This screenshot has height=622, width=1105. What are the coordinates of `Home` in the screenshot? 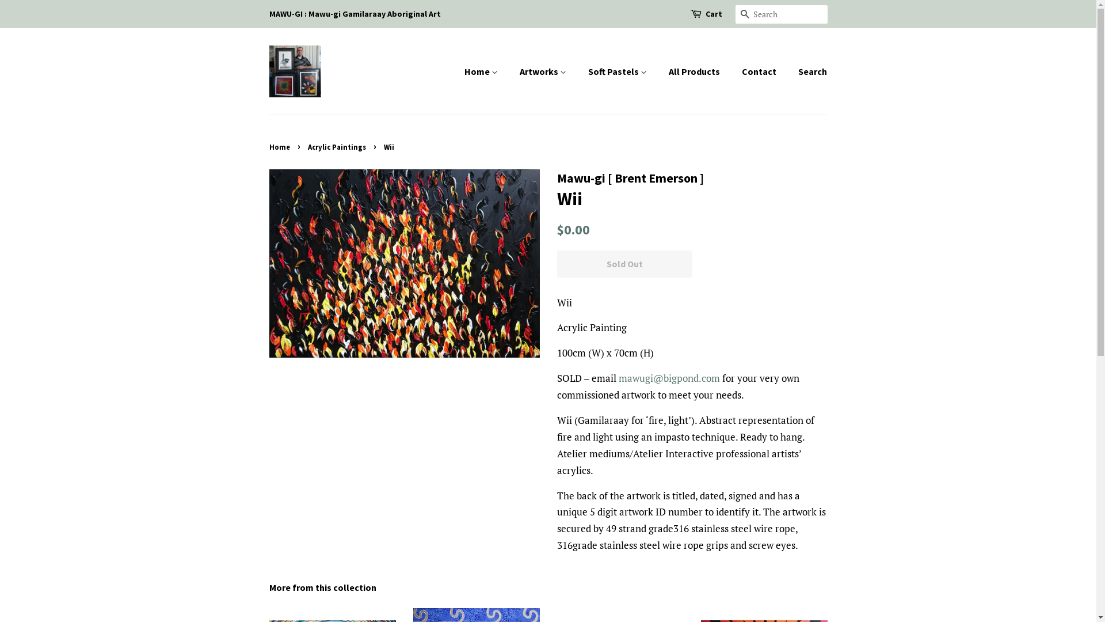 It's located at (281, 147).